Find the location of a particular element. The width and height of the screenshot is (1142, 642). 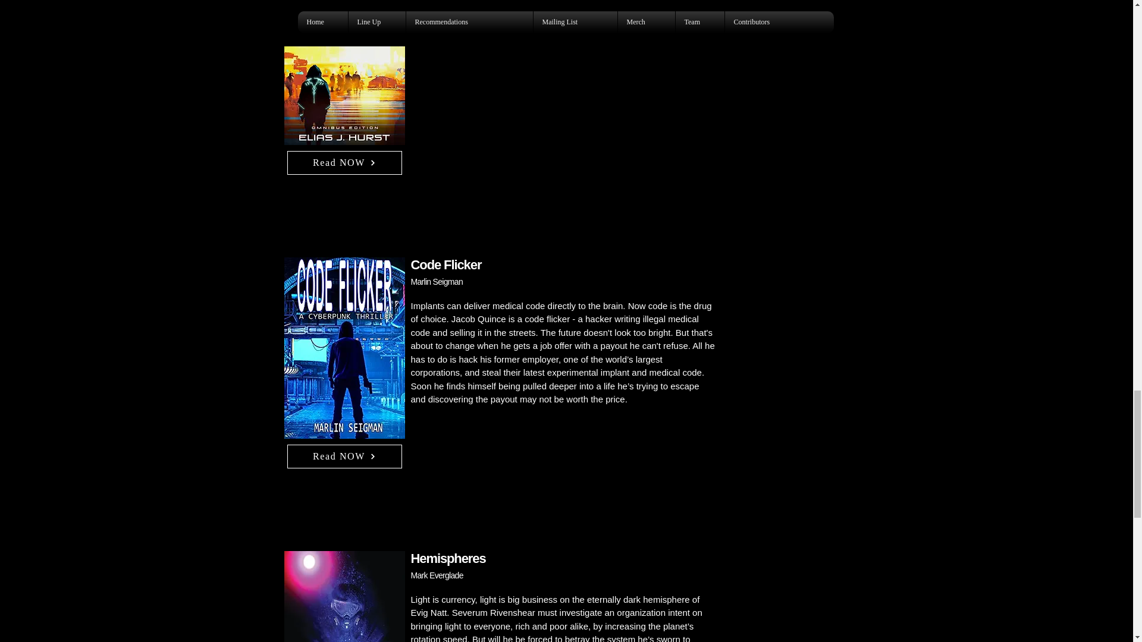

Read NOW is located at coordinates (344, 162).